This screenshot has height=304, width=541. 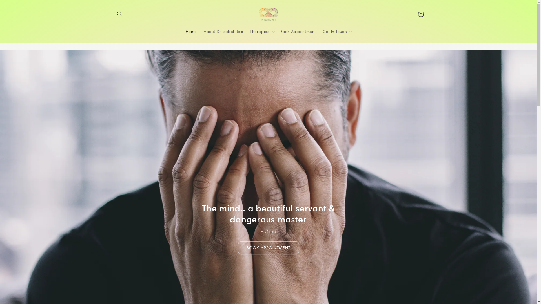 What do you see at coordinates (268, 248) in the screenshot?
I see `BOOK APPOINTMENT` at bounding box center [268, 248].